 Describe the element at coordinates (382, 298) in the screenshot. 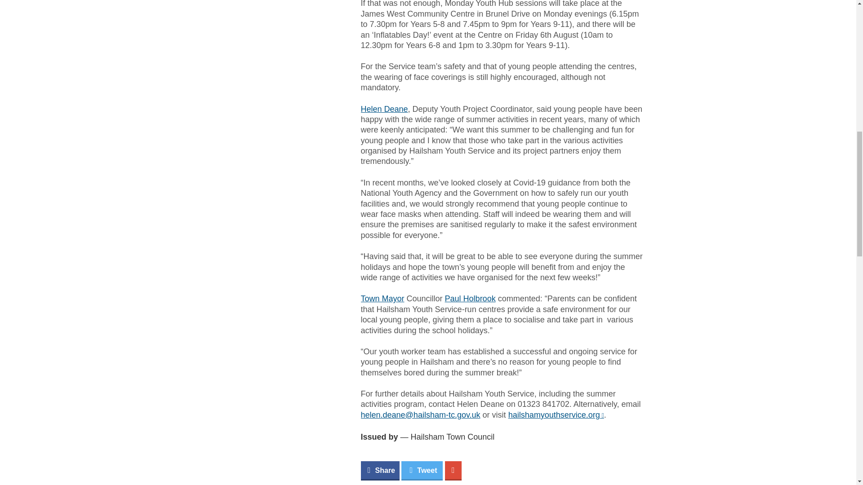

I see `Town Mayor` at that location.